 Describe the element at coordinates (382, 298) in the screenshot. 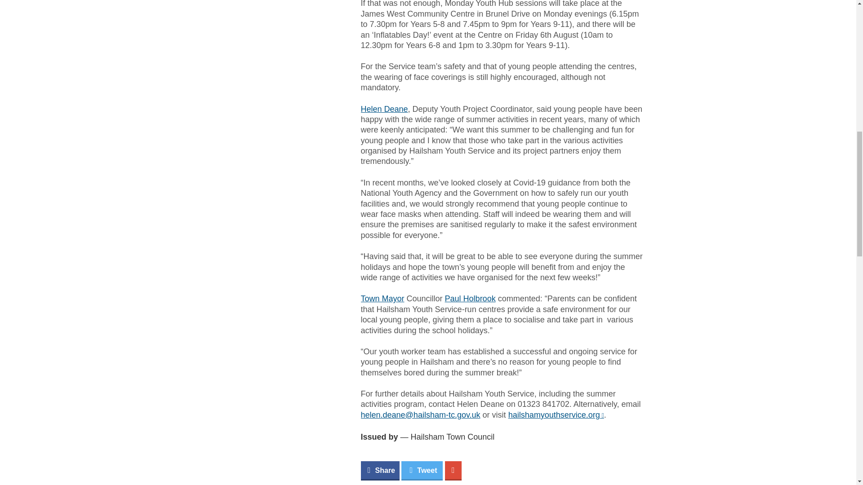

I see `Town Mayor` at that location.